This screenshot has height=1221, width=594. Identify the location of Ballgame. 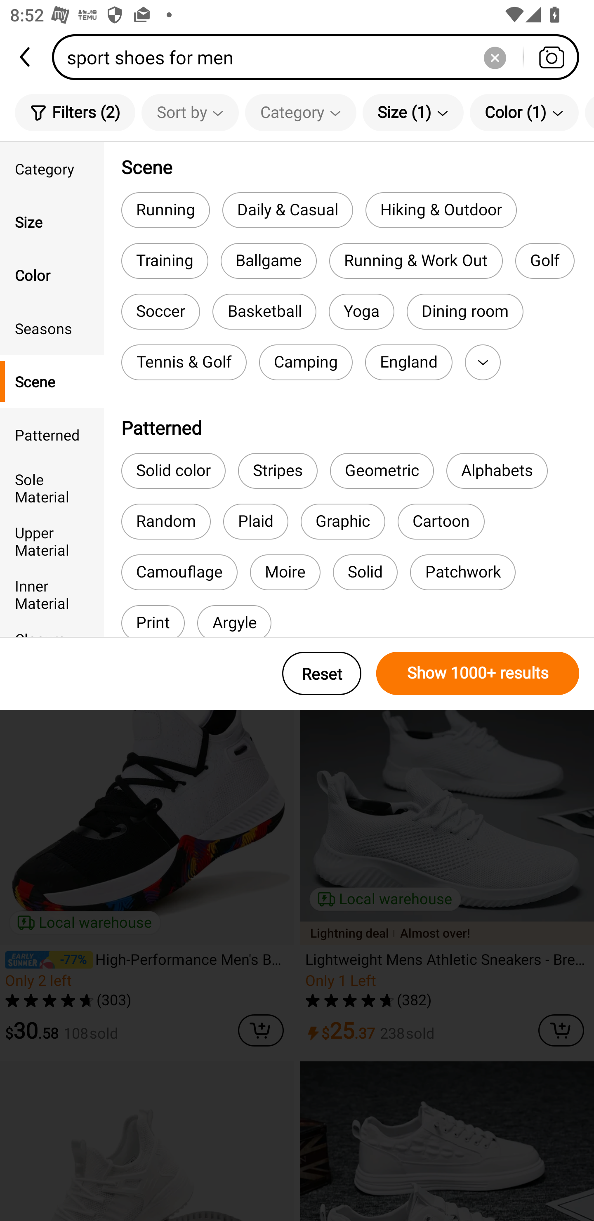
(269, 261).